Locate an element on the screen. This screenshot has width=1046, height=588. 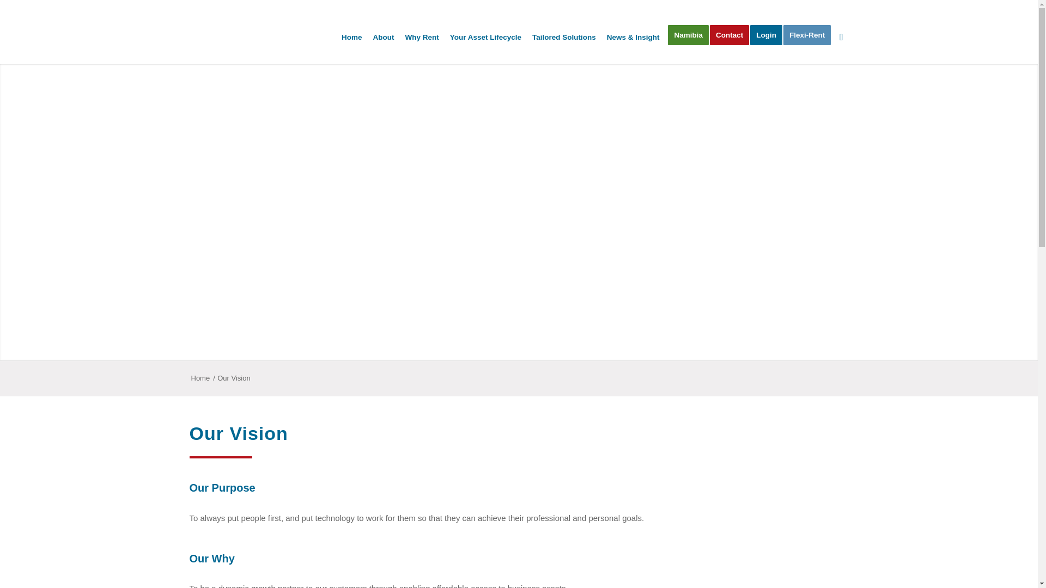
Your Asset Lifecycle is located at coordinates (486, 32).